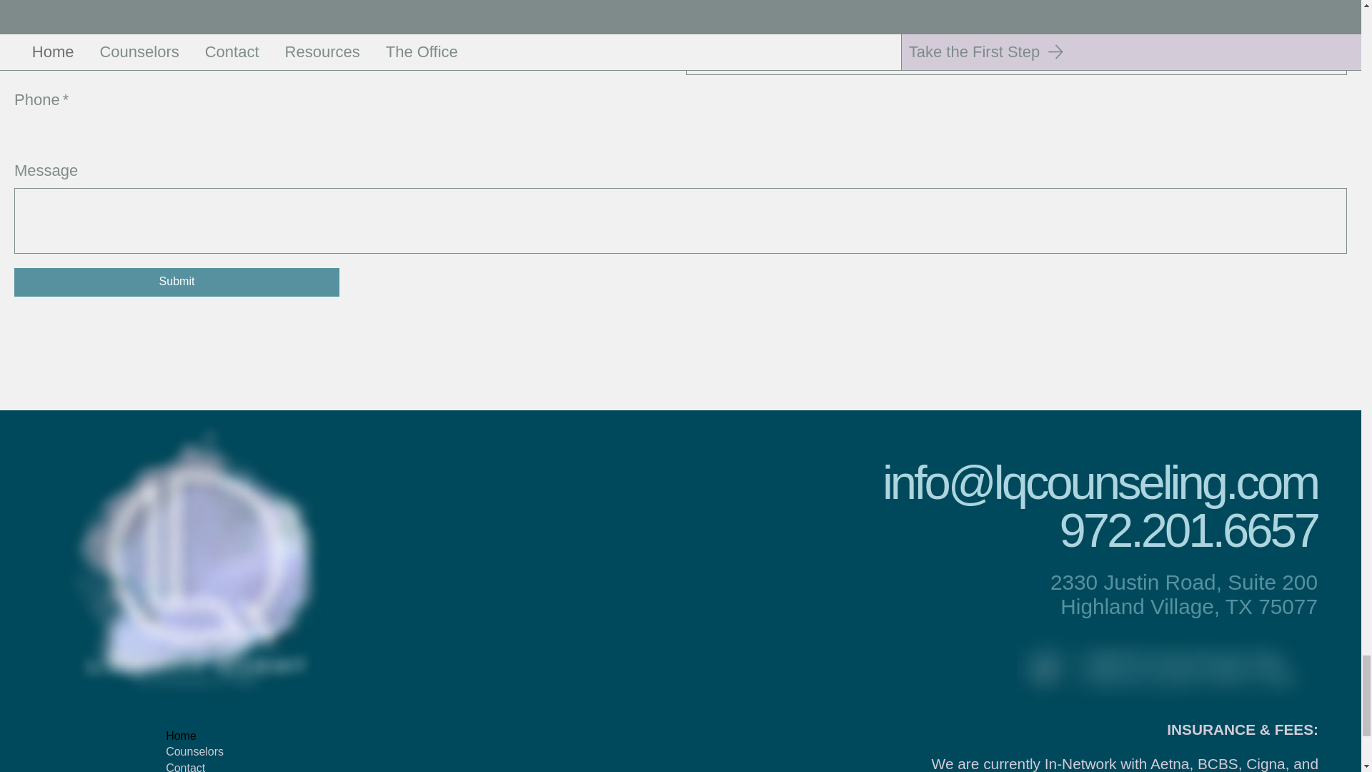  What do you see at coordinates (223, 766) in the screenshot?
I see `Contact` at bounding box center [223, 766].